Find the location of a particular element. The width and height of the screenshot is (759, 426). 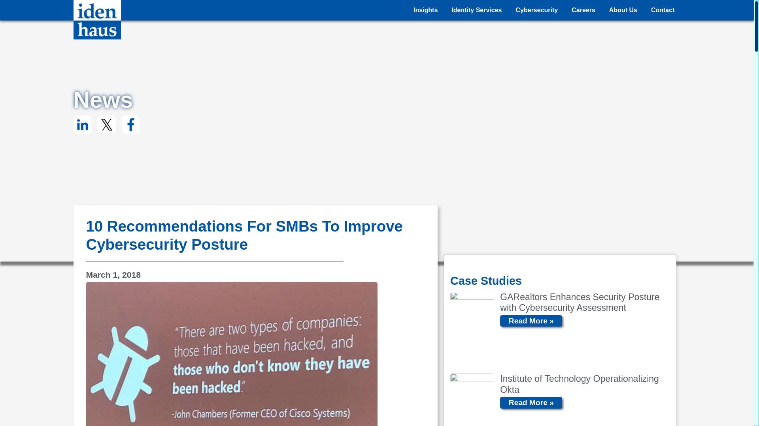

Insights is located at coordinates (425, 10).